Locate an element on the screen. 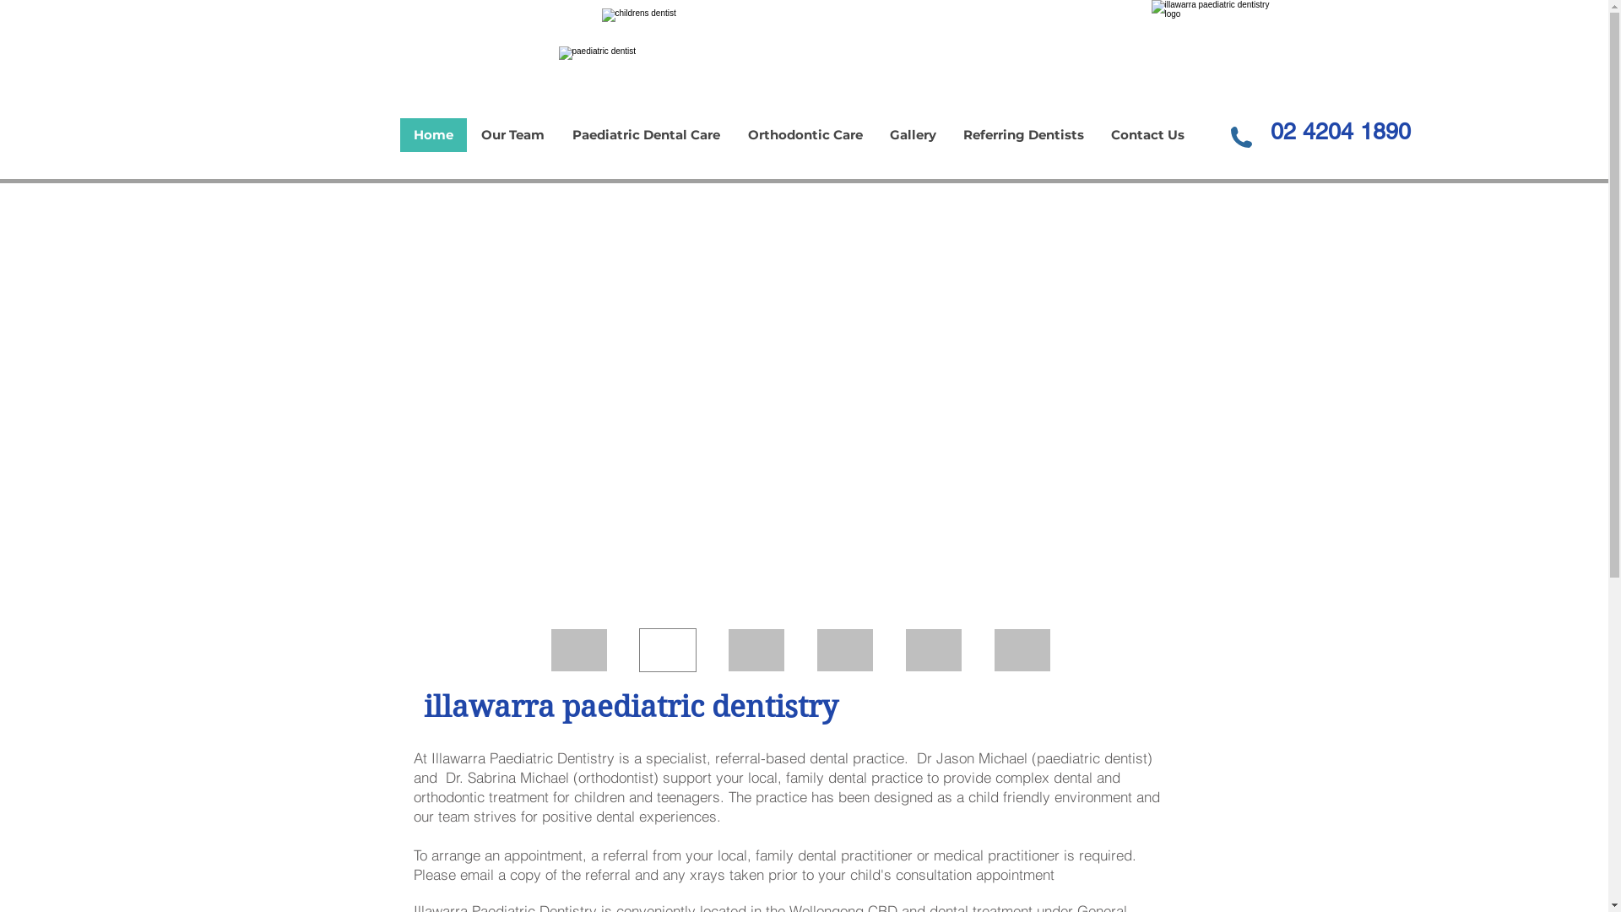 This screenshot has height=912, width=1621. Home is located at coordinates (434, 135).